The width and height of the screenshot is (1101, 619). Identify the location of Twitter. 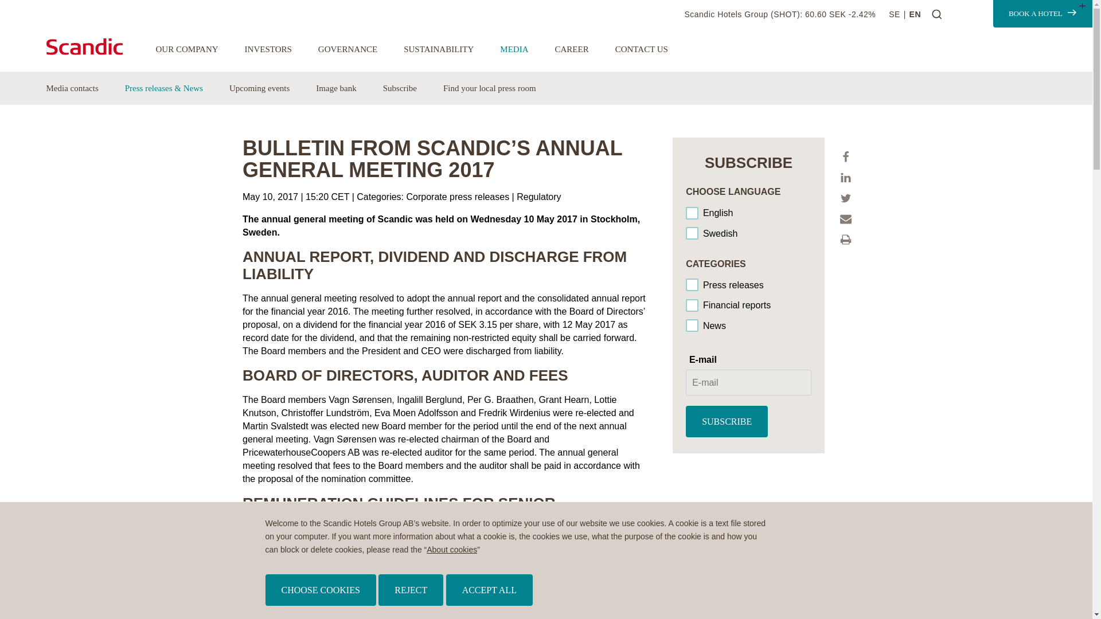
(845, 198).